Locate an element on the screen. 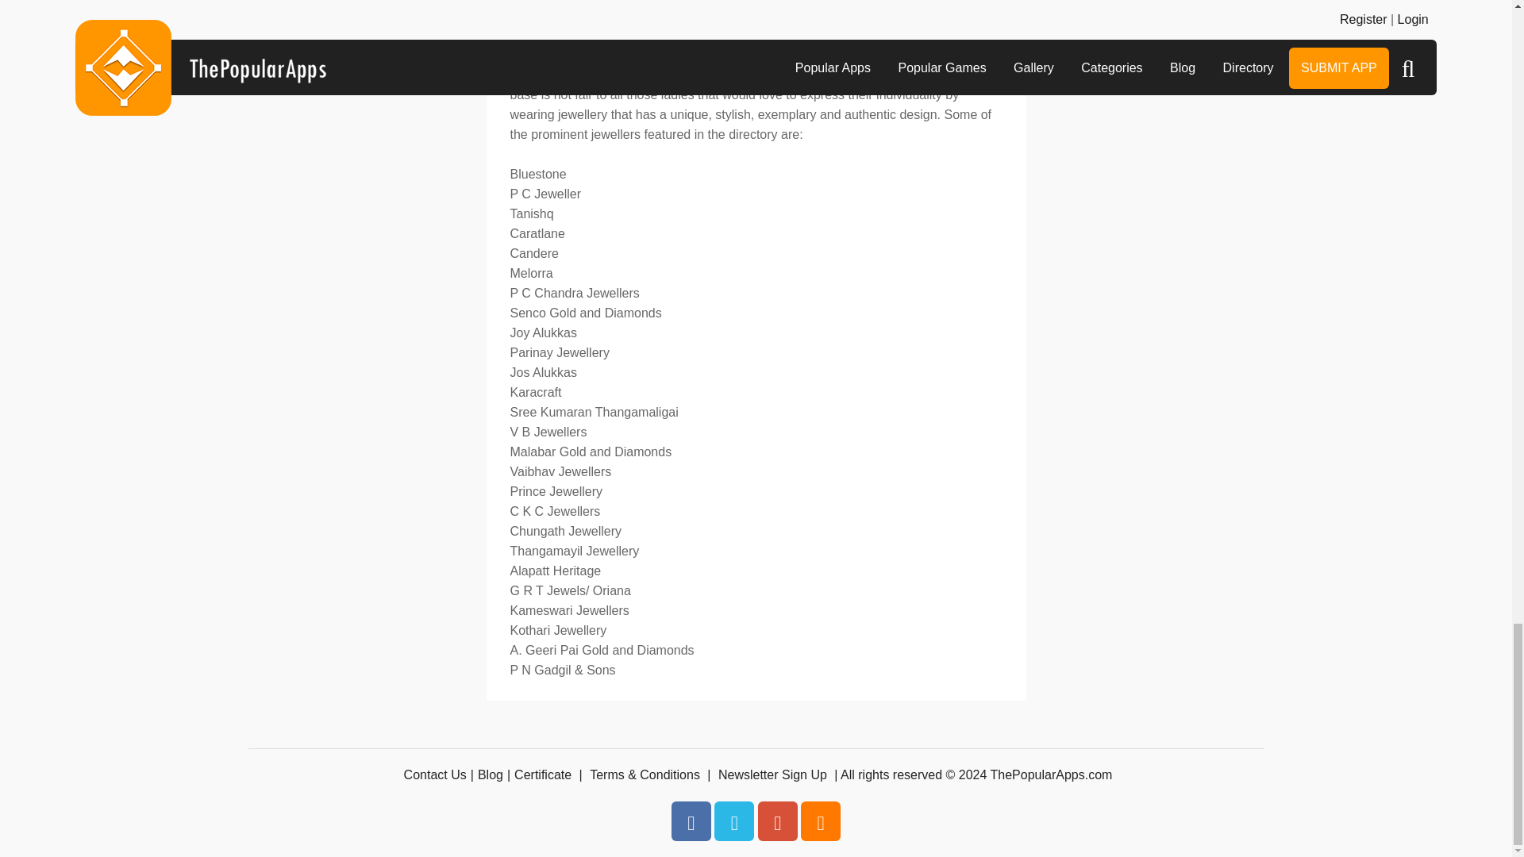 The width and height of the screenshot is (1524, 857). Facebook is located at coordinates (691, 820).